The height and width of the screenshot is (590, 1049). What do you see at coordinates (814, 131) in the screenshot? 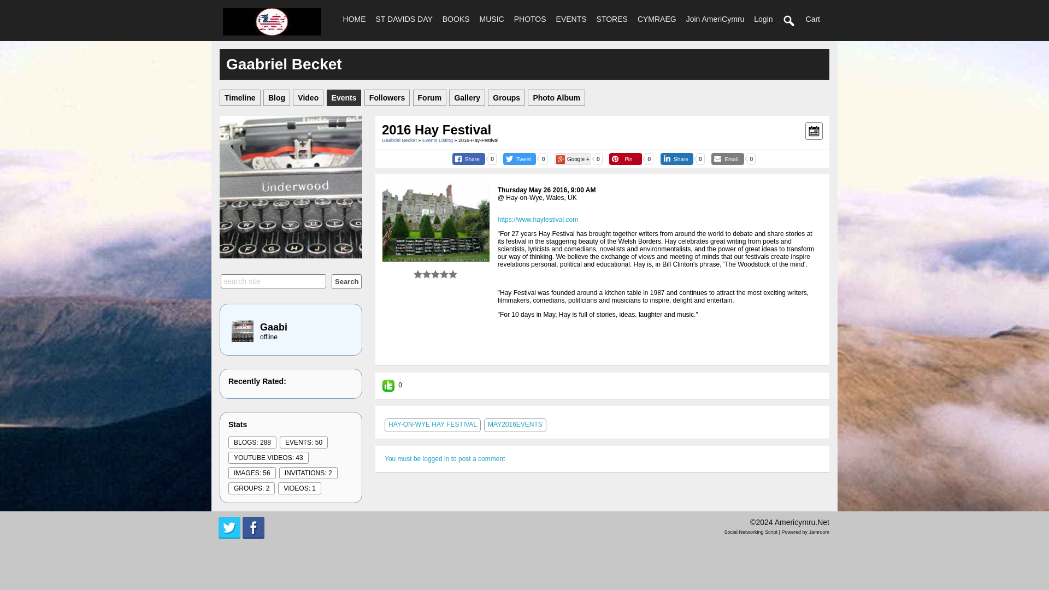
I see `AmeriCymru Event Calendar` at bounding box center [814, 131].